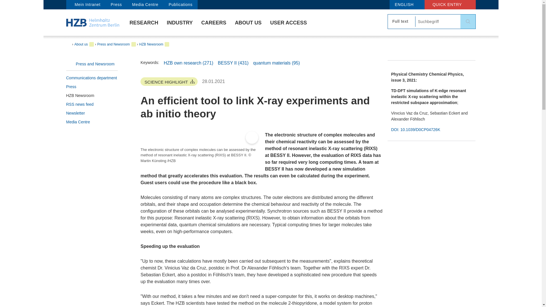  What do you see at coordinates (116, 5) in the screenshot?
I see `Press` at bounding box center [116, 5].